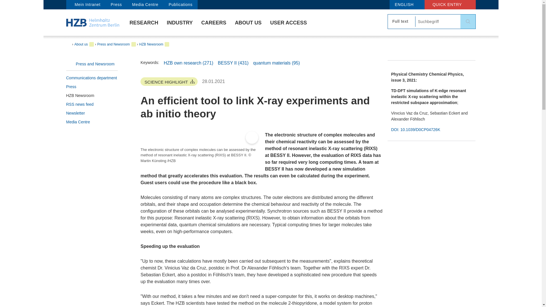  What do you see at coordinates (116, 5) in the screenshot?
I see `Press` at bounding box center [116, 5].